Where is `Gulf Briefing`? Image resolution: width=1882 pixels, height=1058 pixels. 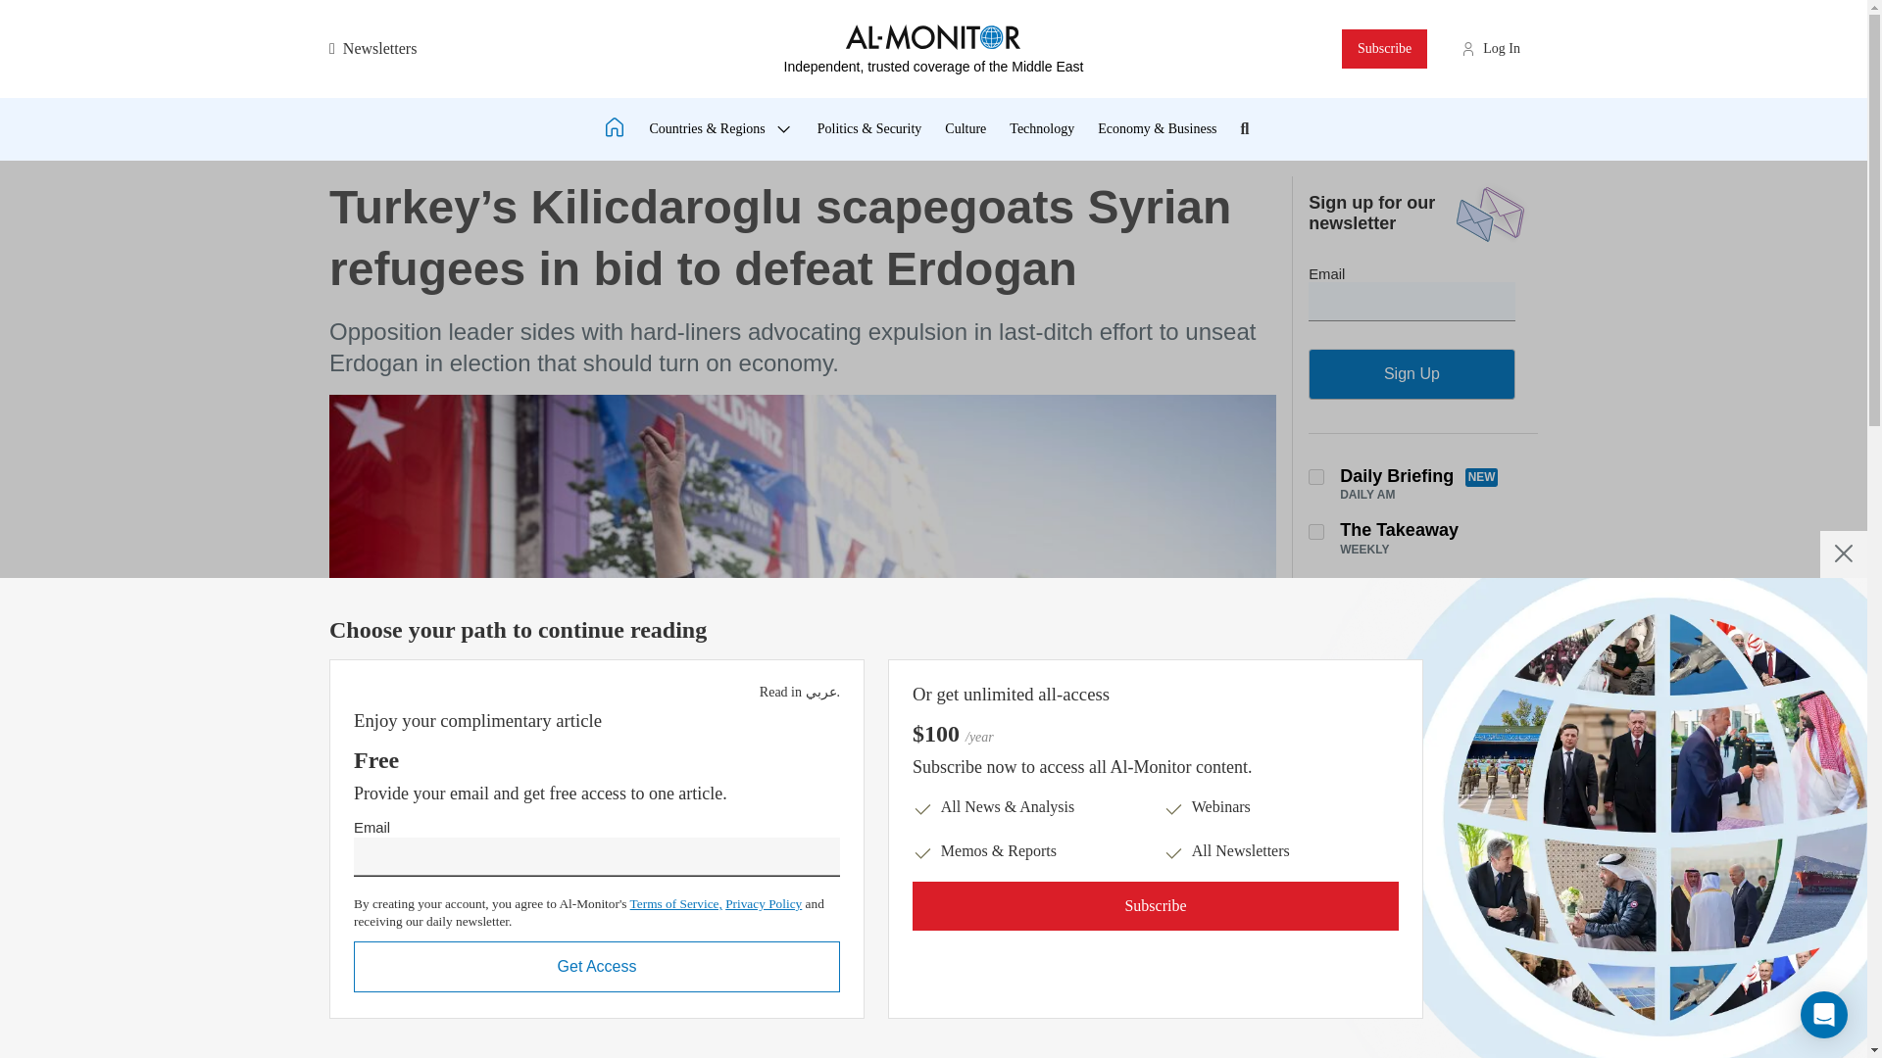 Gulf Briefing is located at coordinates (1315, 852).